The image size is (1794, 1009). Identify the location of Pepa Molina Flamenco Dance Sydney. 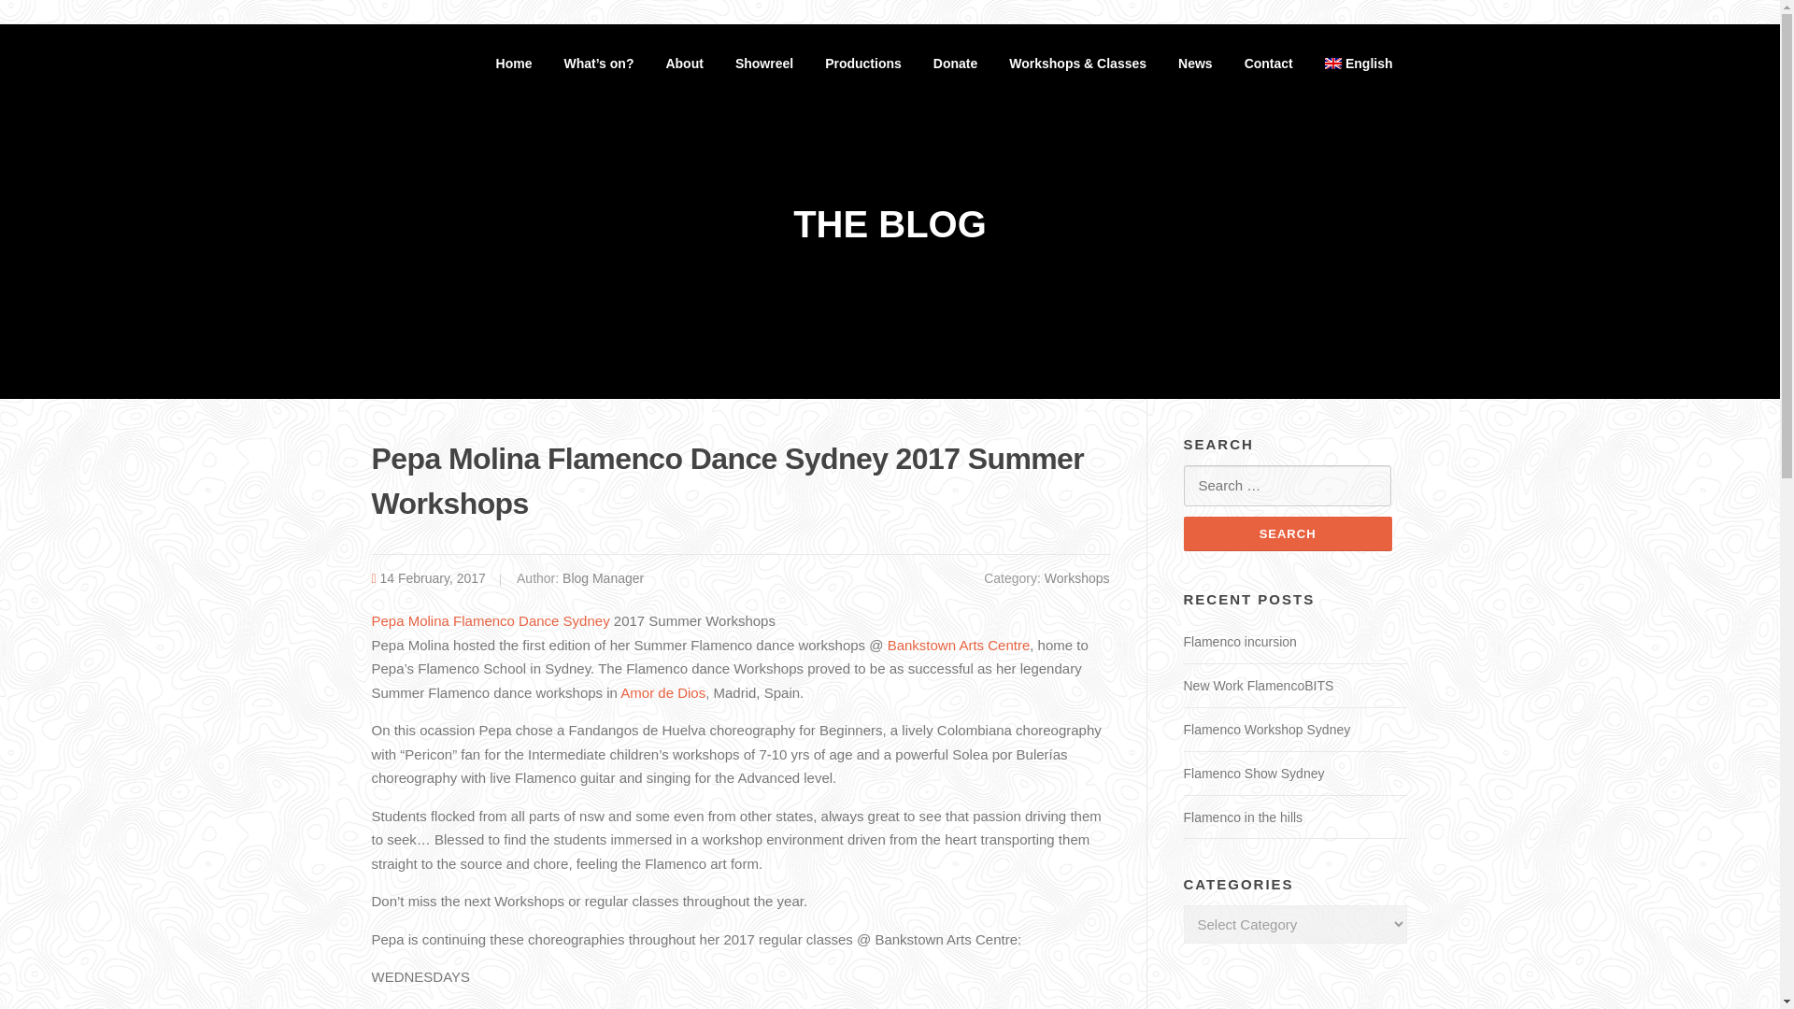
(490, 620).